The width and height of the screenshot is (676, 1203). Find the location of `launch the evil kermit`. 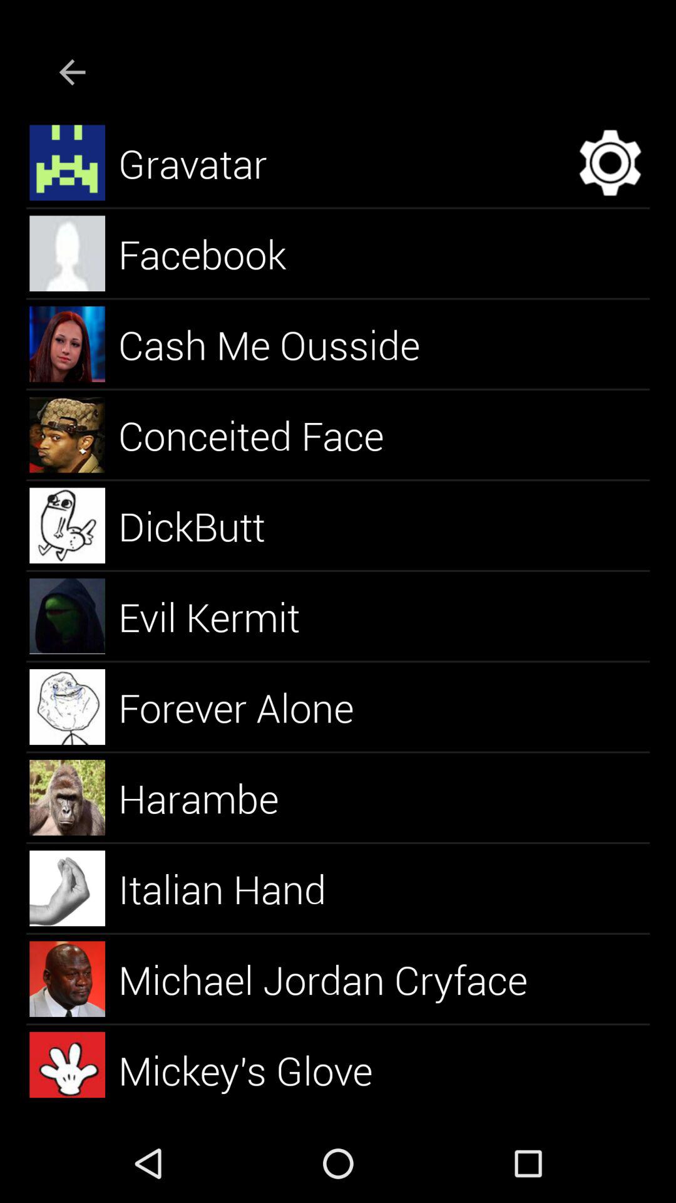

launch the evil kermit is located at coordinates (224, 617).